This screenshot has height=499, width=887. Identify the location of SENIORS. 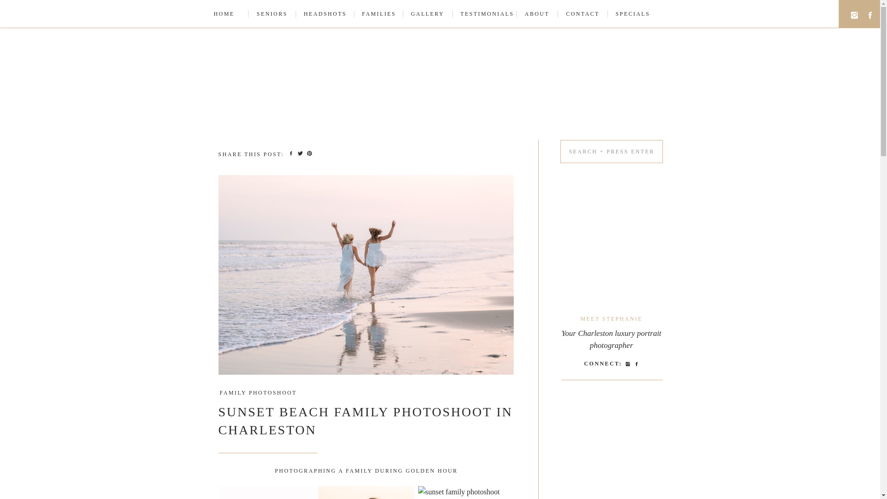
(272, 14).